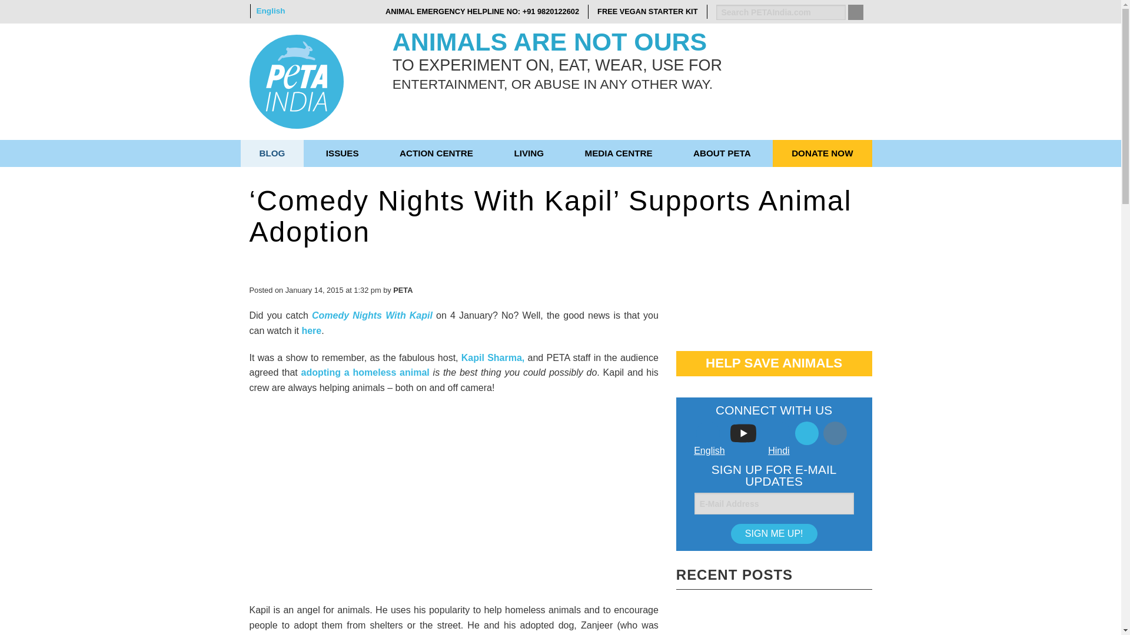 The image size is (1130, 635). Describe the element at coordinates (307, 181) in the screenshot. I see `ANIMALS USED FOR FOOD` at that location.